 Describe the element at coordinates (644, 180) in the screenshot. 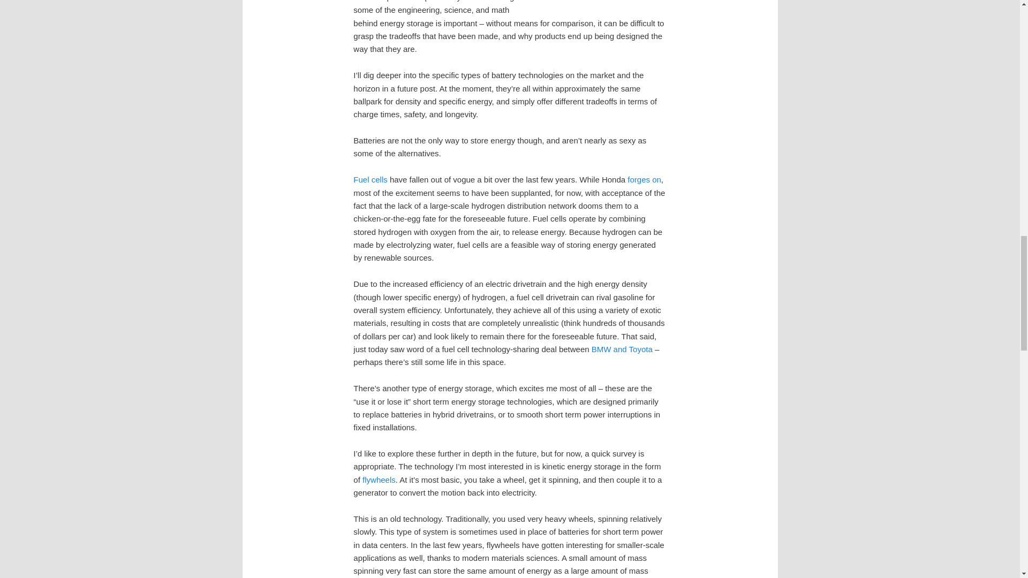

I see `forges on` at that location.